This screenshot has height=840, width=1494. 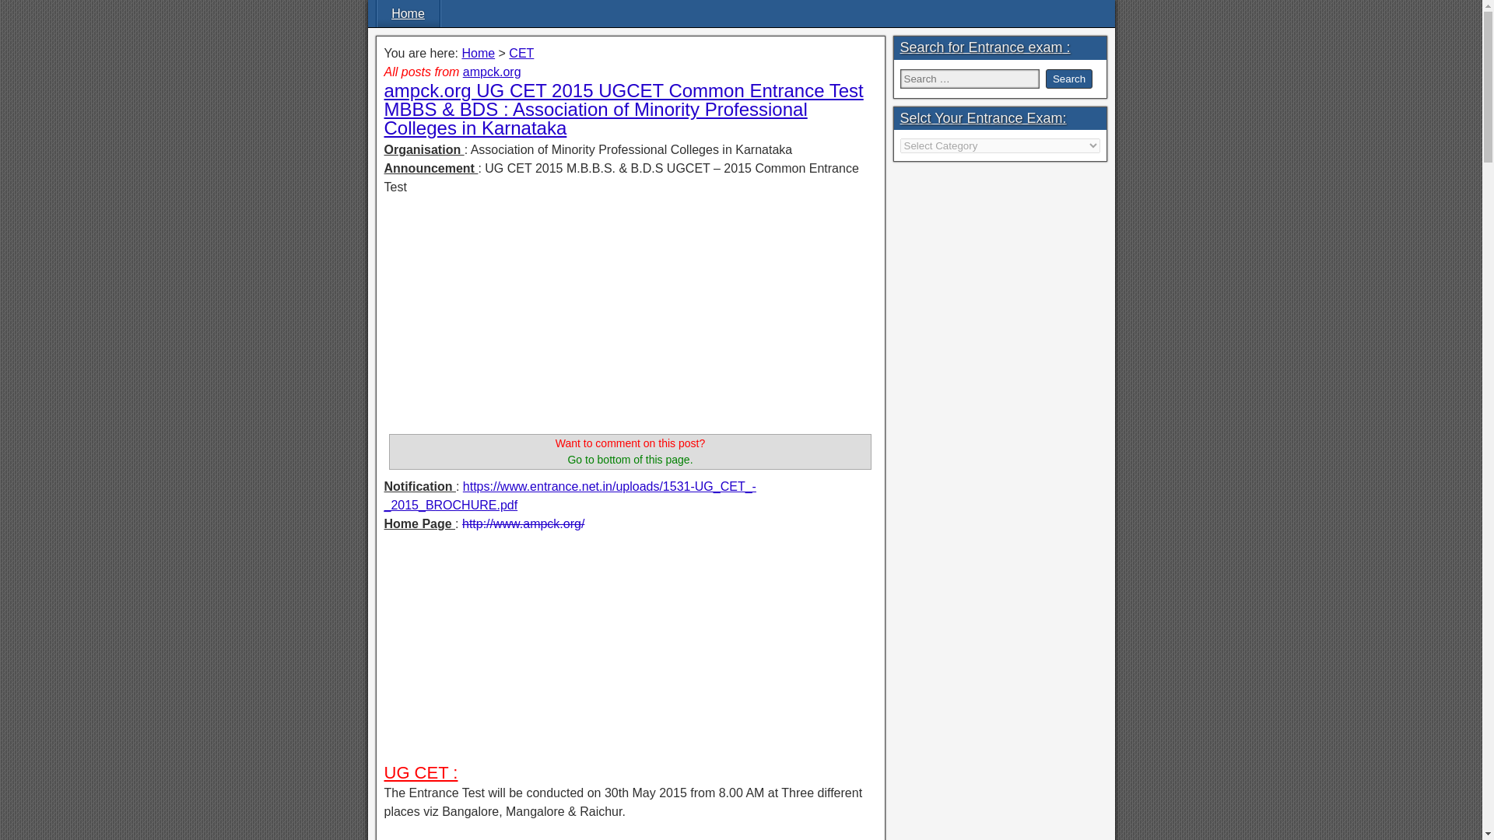 What do you see at coordinates (521, 53) in the screenshot?
I see `CET` at bounding box center [521, 53].